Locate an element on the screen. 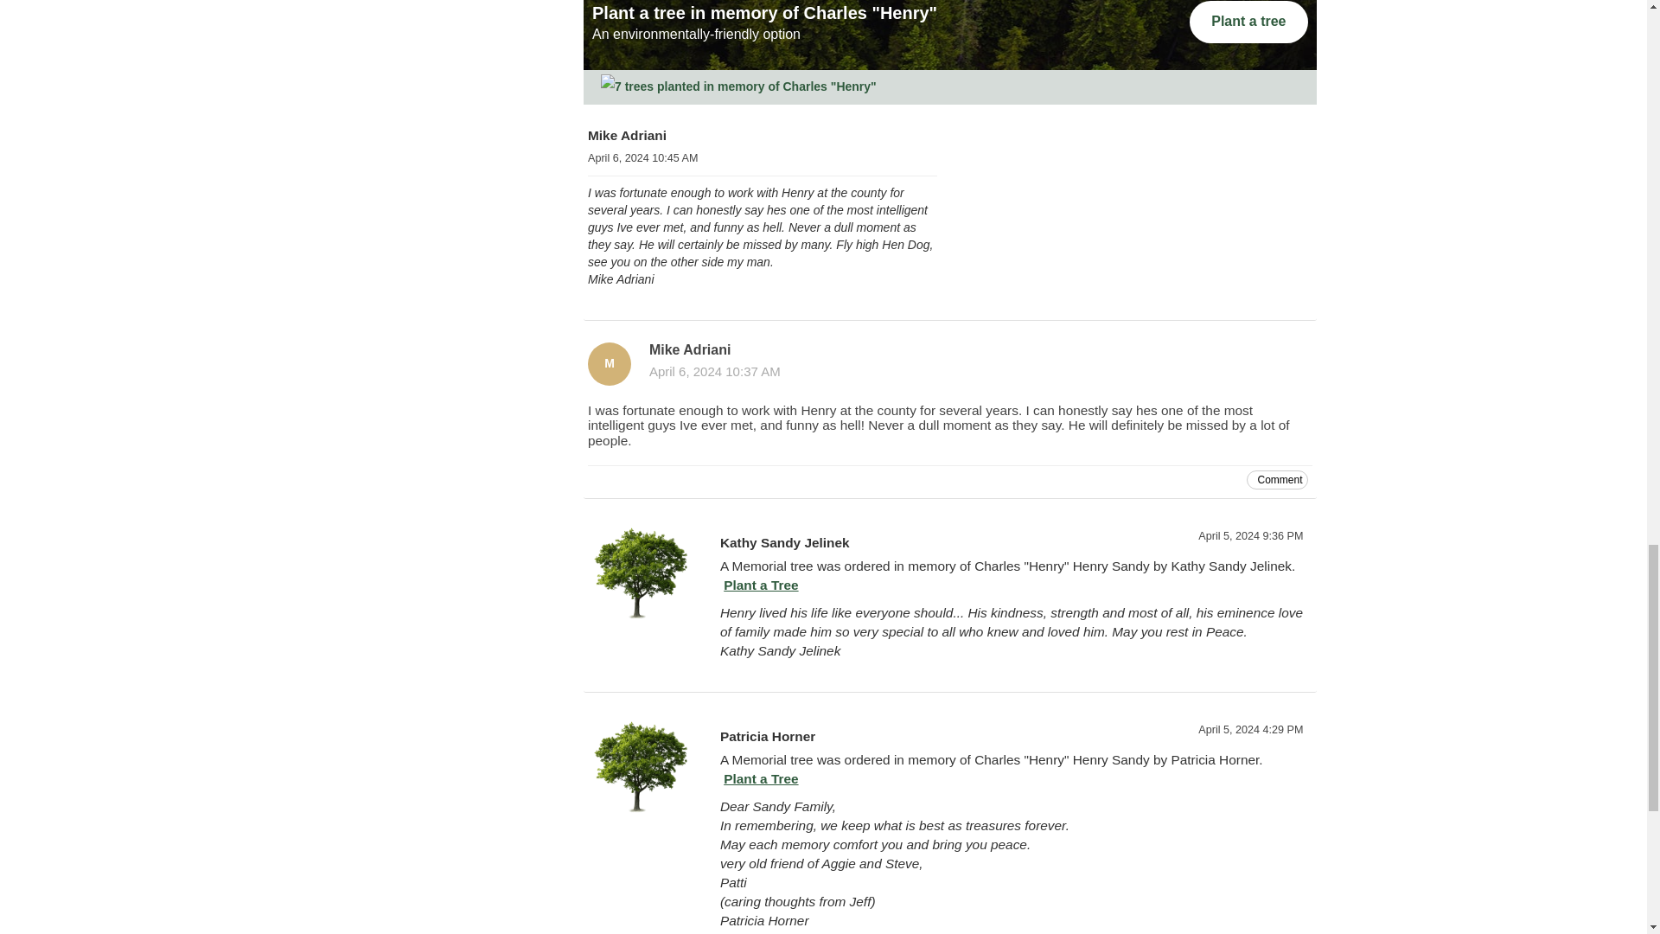 The width and height of the screenshot is (1660, 934).   Comment is located at coordinates (1276, 479).